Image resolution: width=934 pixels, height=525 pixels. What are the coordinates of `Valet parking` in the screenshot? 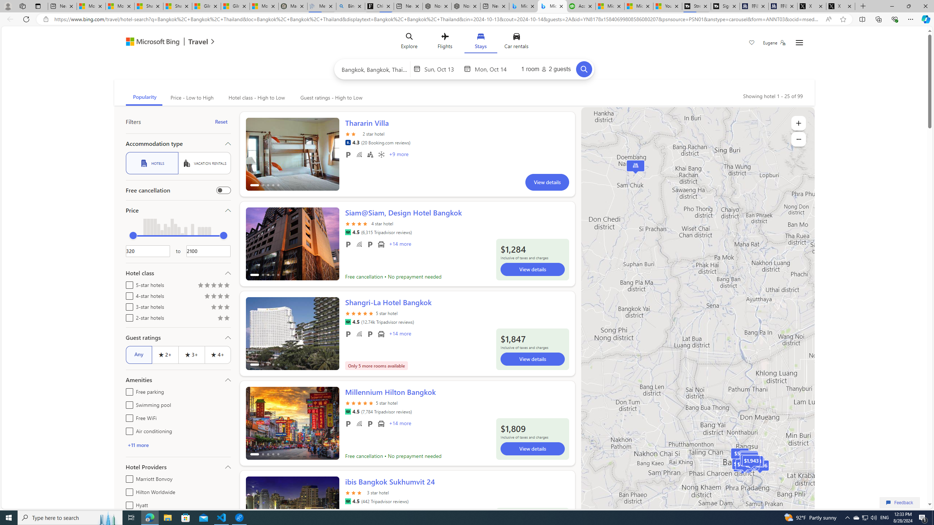 It's located at (370, 424).